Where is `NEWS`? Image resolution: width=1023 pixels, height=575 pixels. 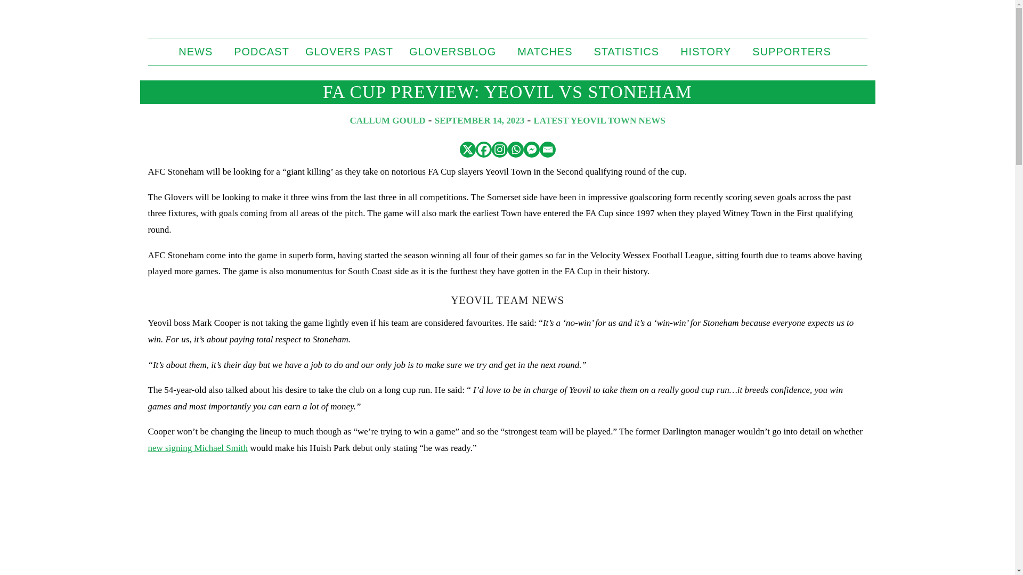
NEWS is located at coordinates (198, 52).